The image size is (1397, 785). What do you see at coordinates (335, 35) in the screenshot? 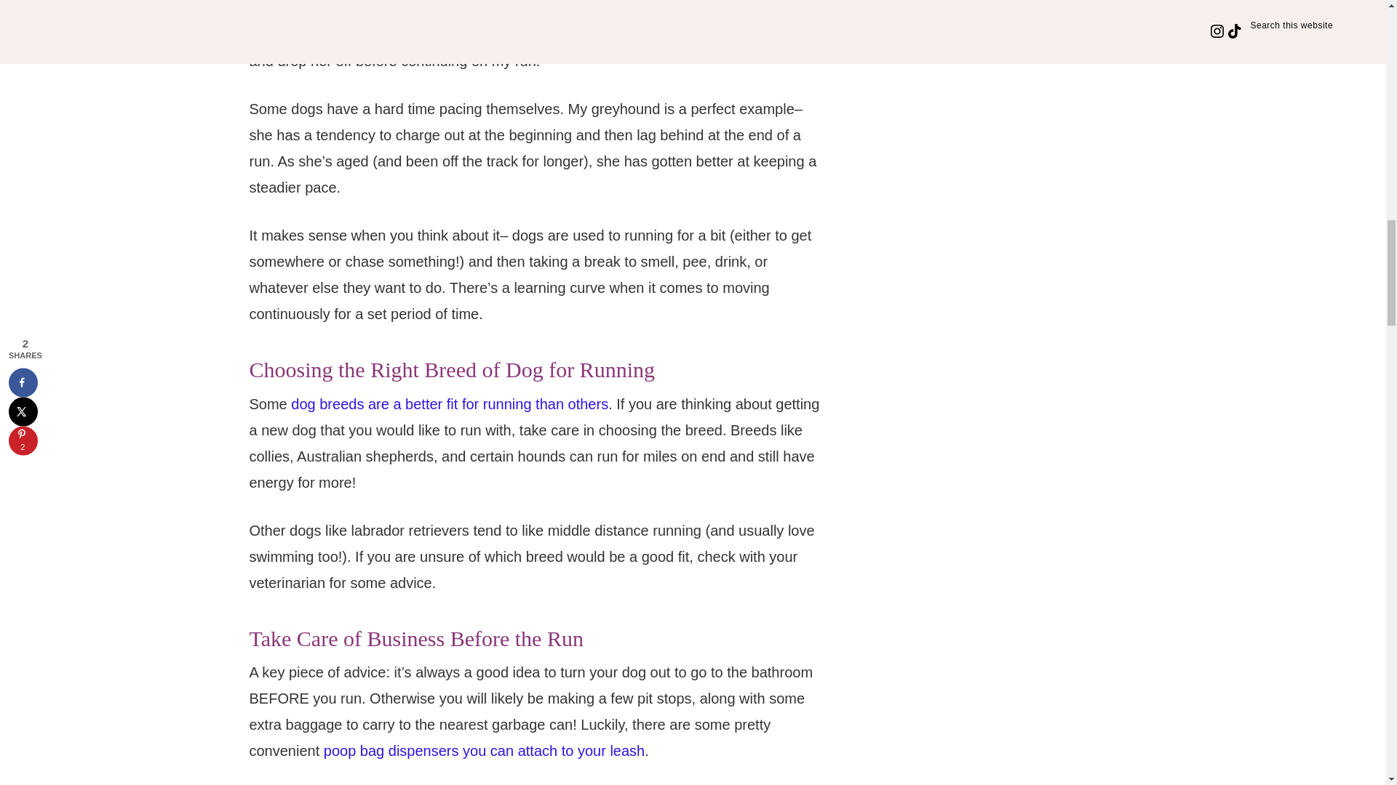
I see `running with my greyhound` at bounding box center [335, 35].